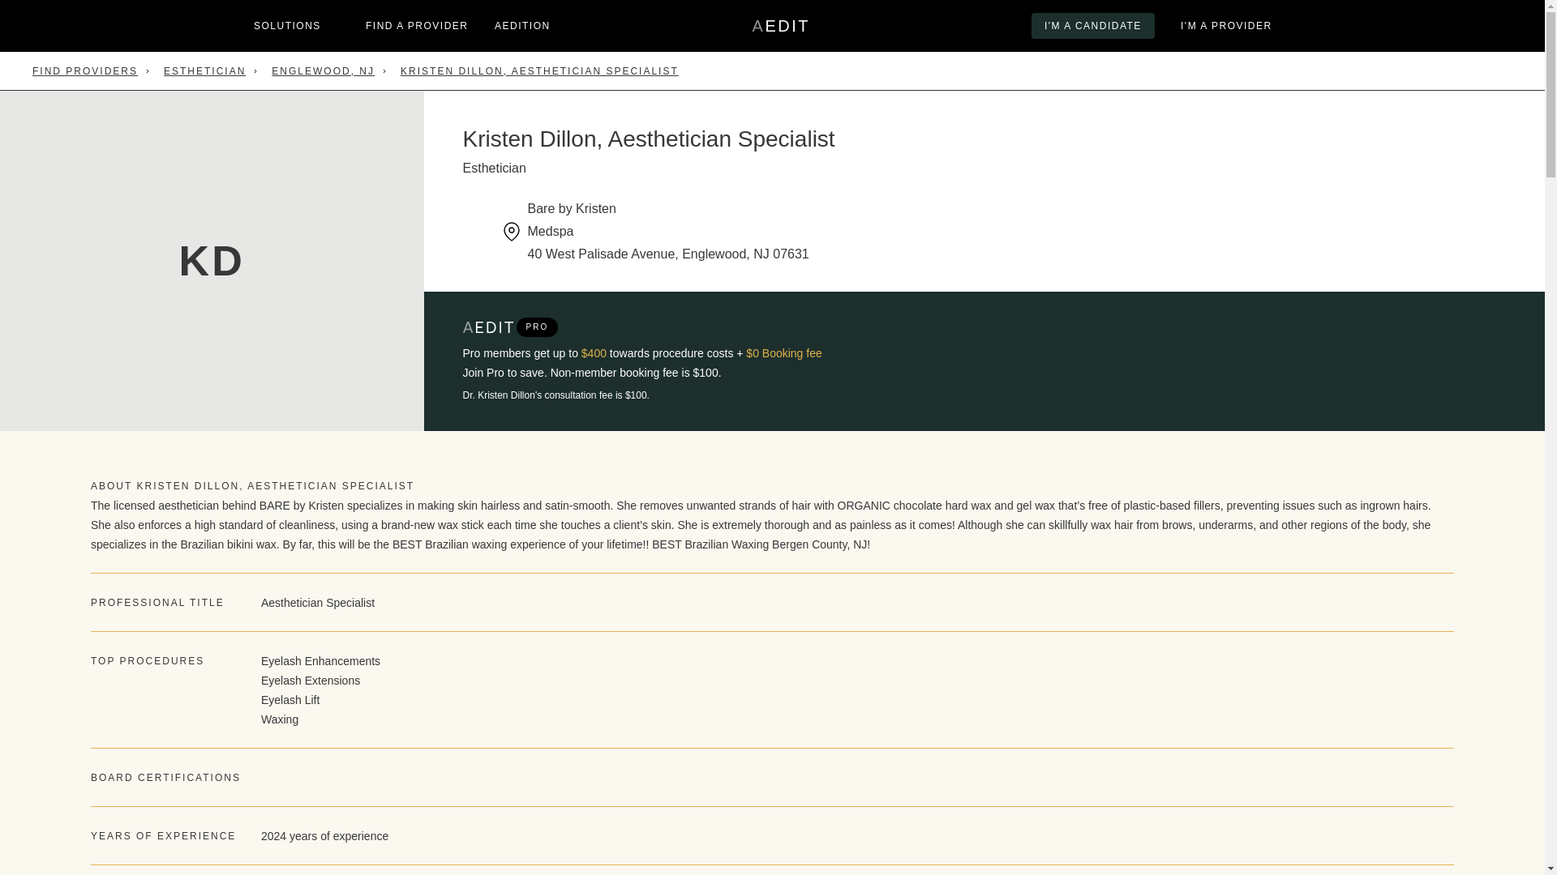 The height and width of the screenshot is (875, 1557). Describe the element at coordinates (417, 26) in the screenshot. I see `FIND A PROVIDER` at that location.